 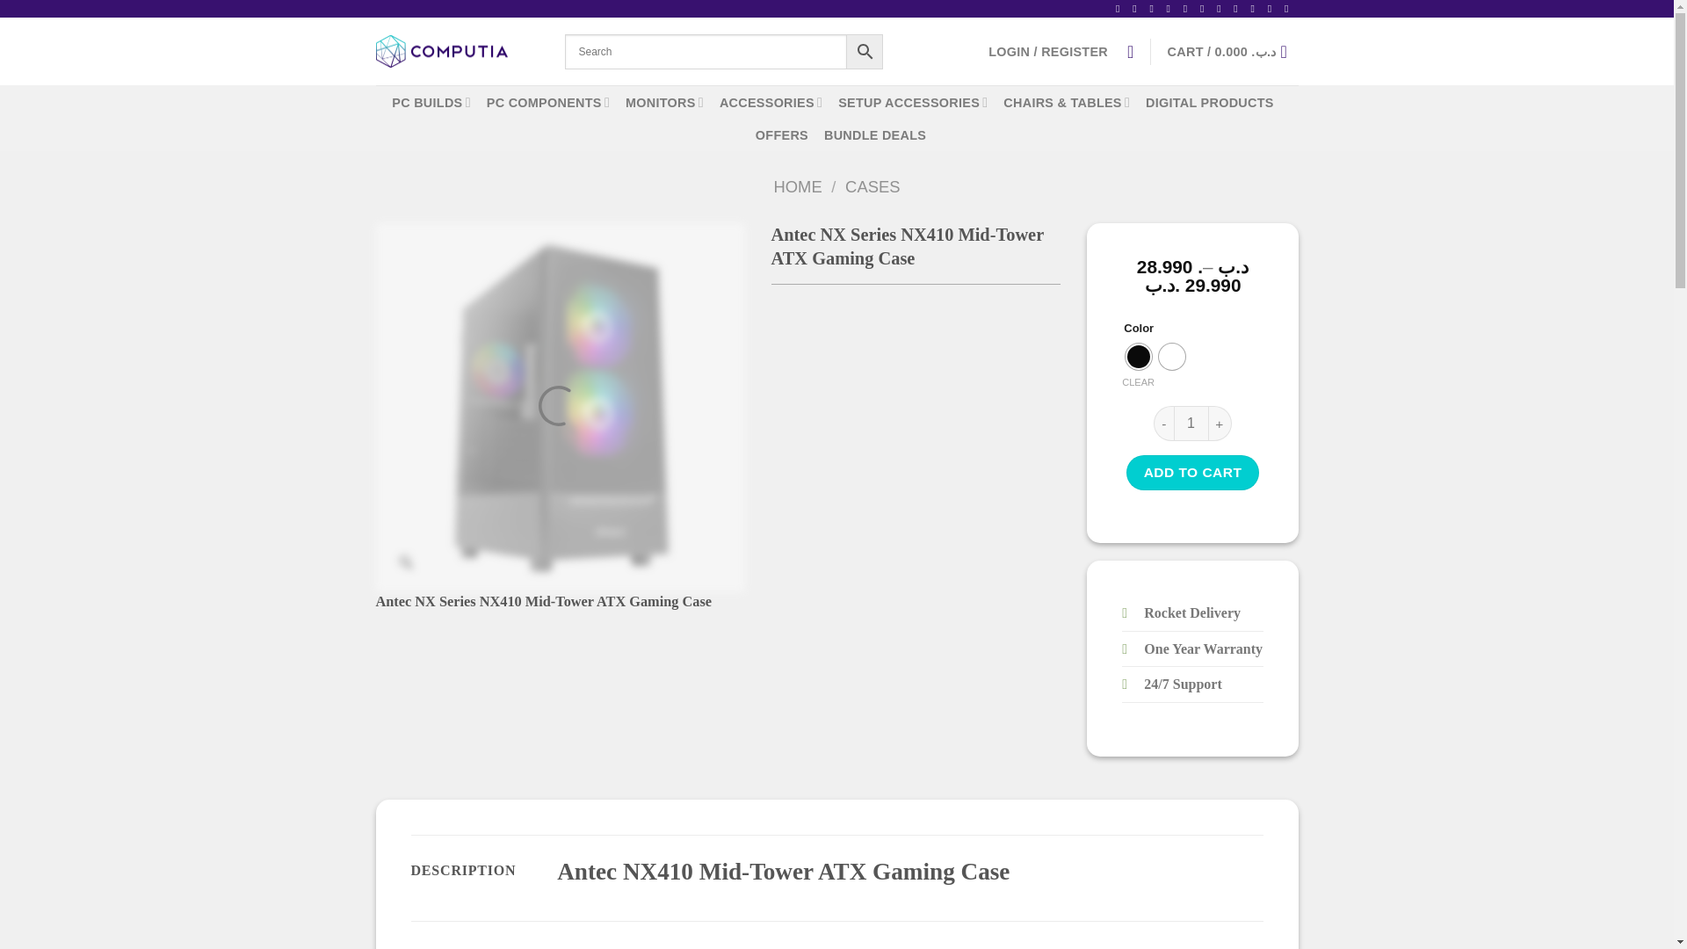 What do you see at coordinates (1239, 9) in the screenshot?
I see `Follow on LinkedIn` at bounding box center [1239, 9].